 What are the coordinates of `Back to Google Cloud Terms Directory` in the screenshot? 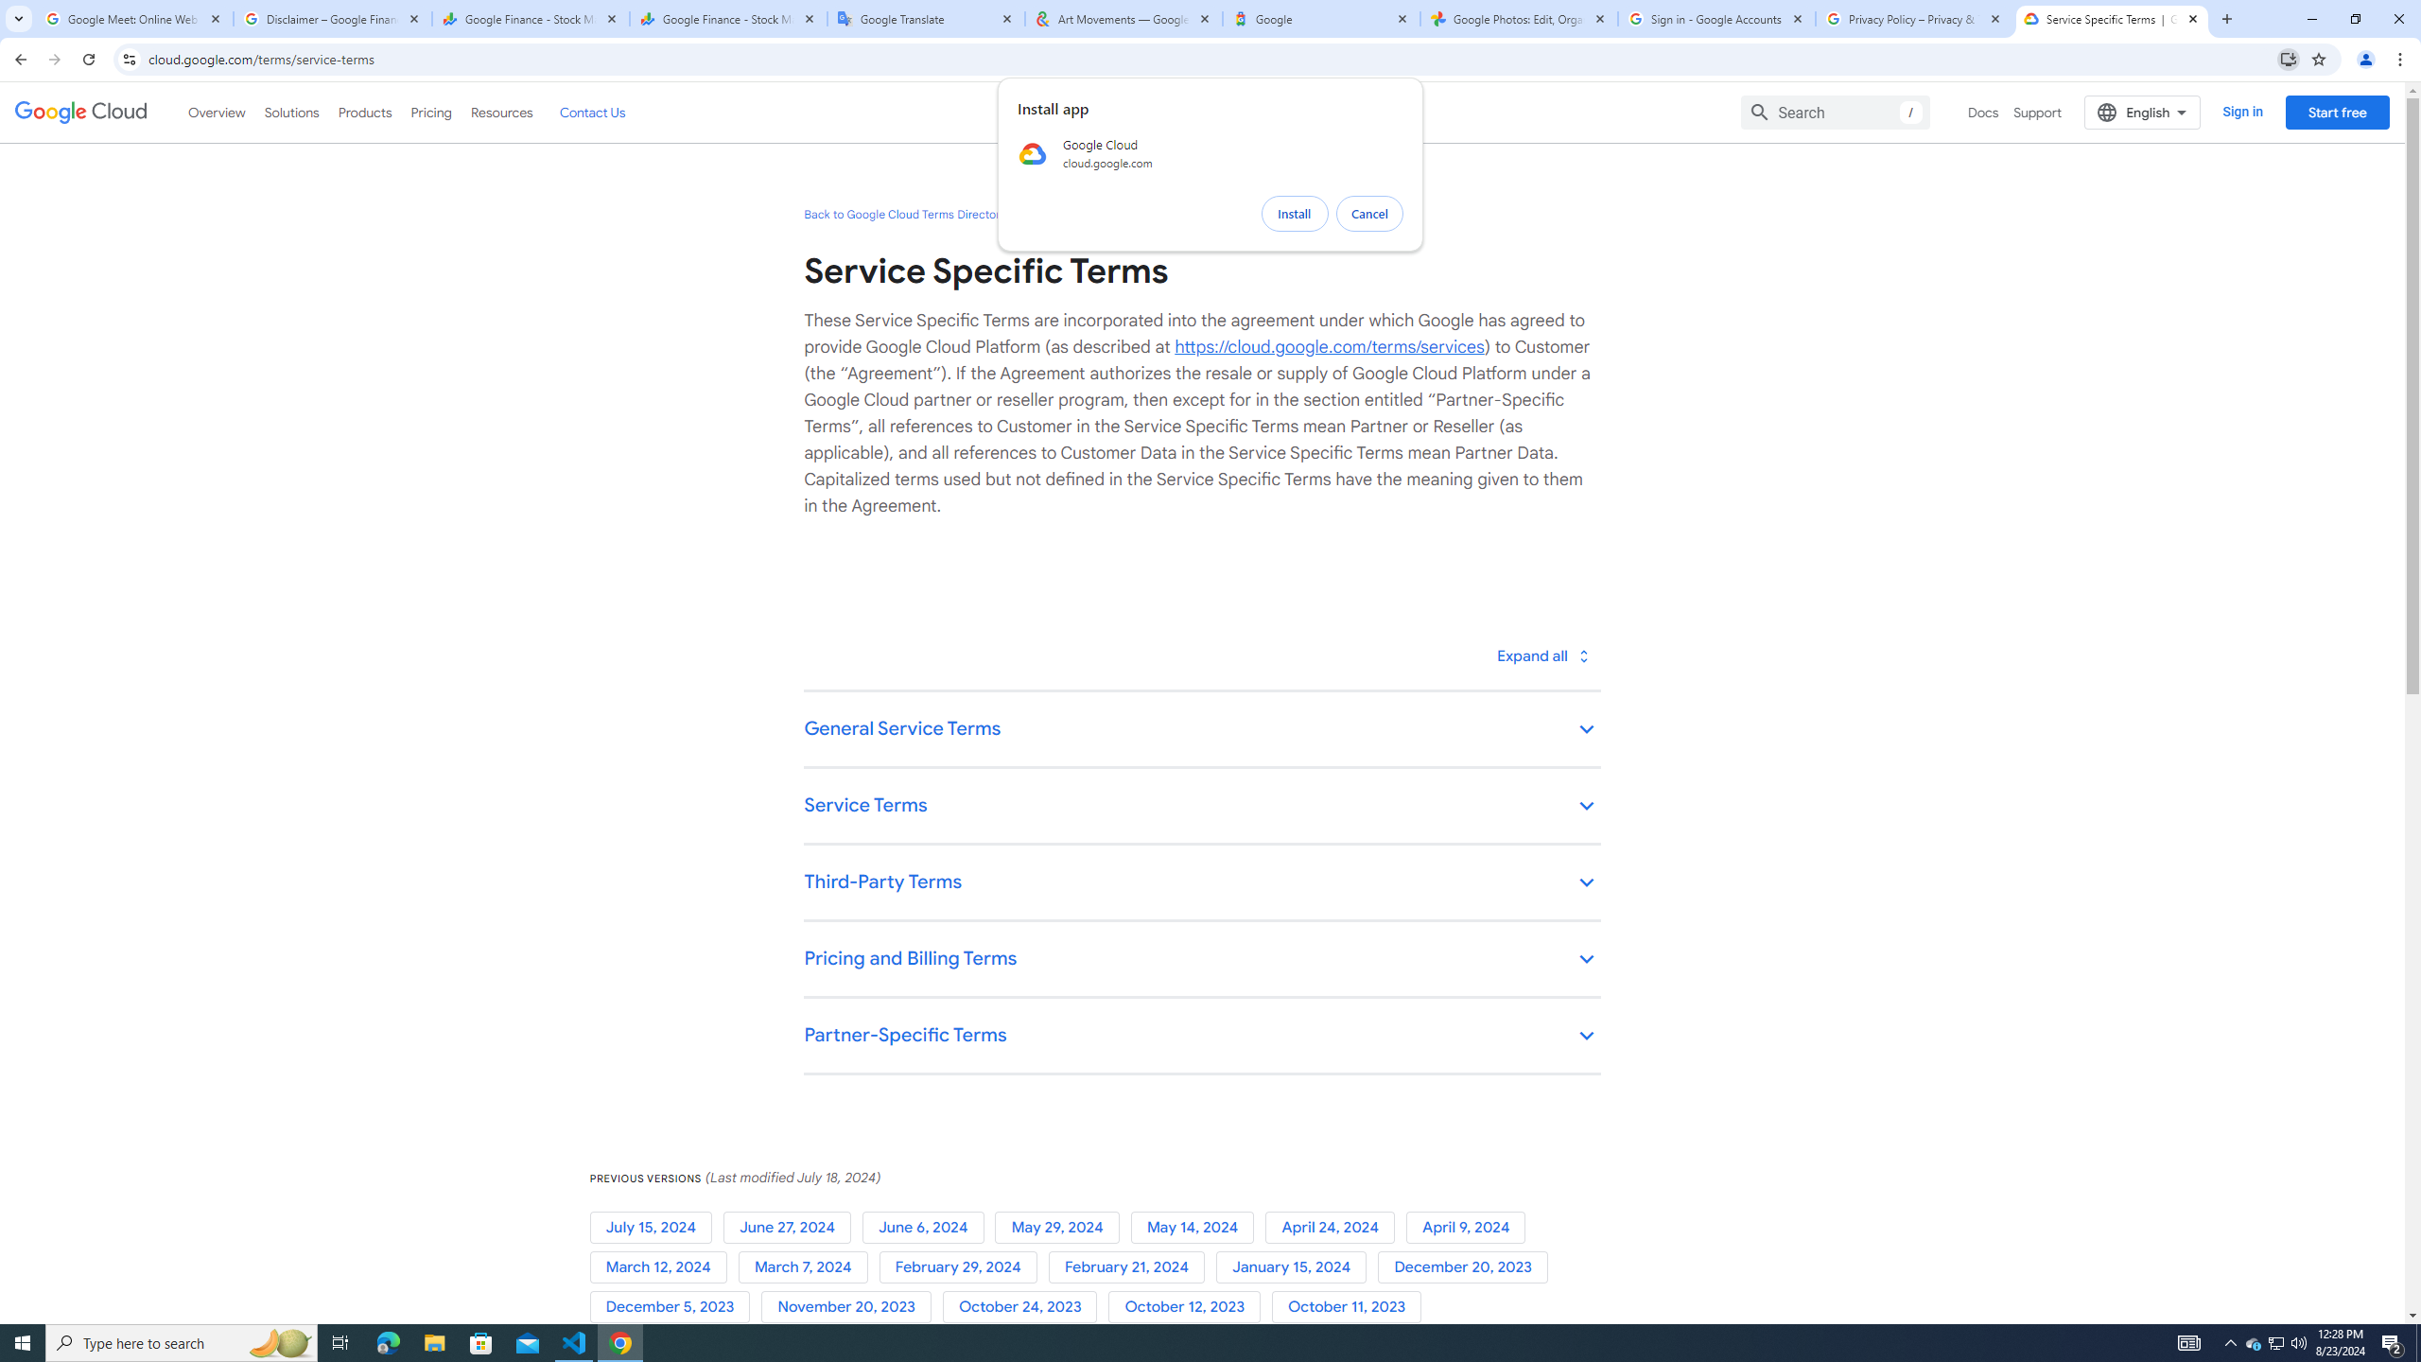 It's located at (904, 214).